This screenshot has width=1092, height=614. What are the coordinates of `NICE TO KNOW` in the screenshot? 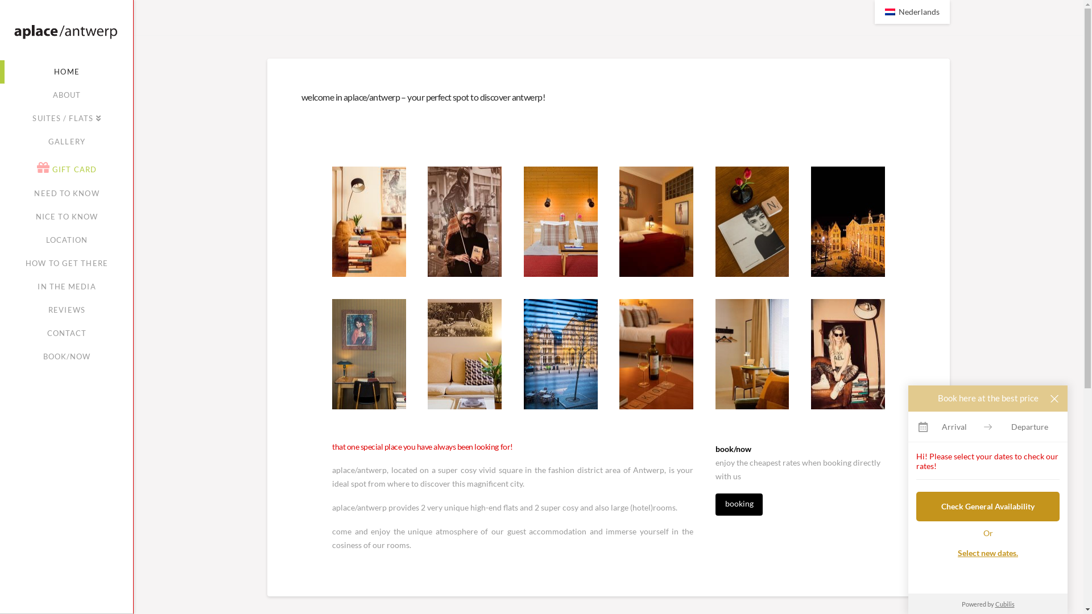 It's located at (67, 217).